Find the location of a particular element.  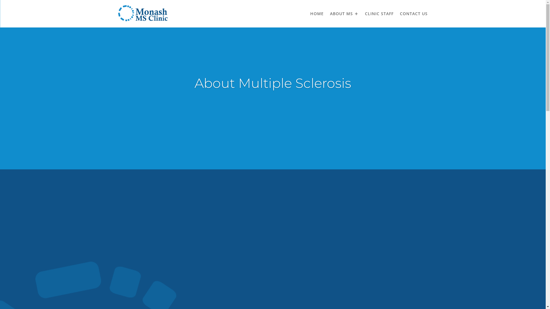

CONTACT US is located at coordinates (414, 14).